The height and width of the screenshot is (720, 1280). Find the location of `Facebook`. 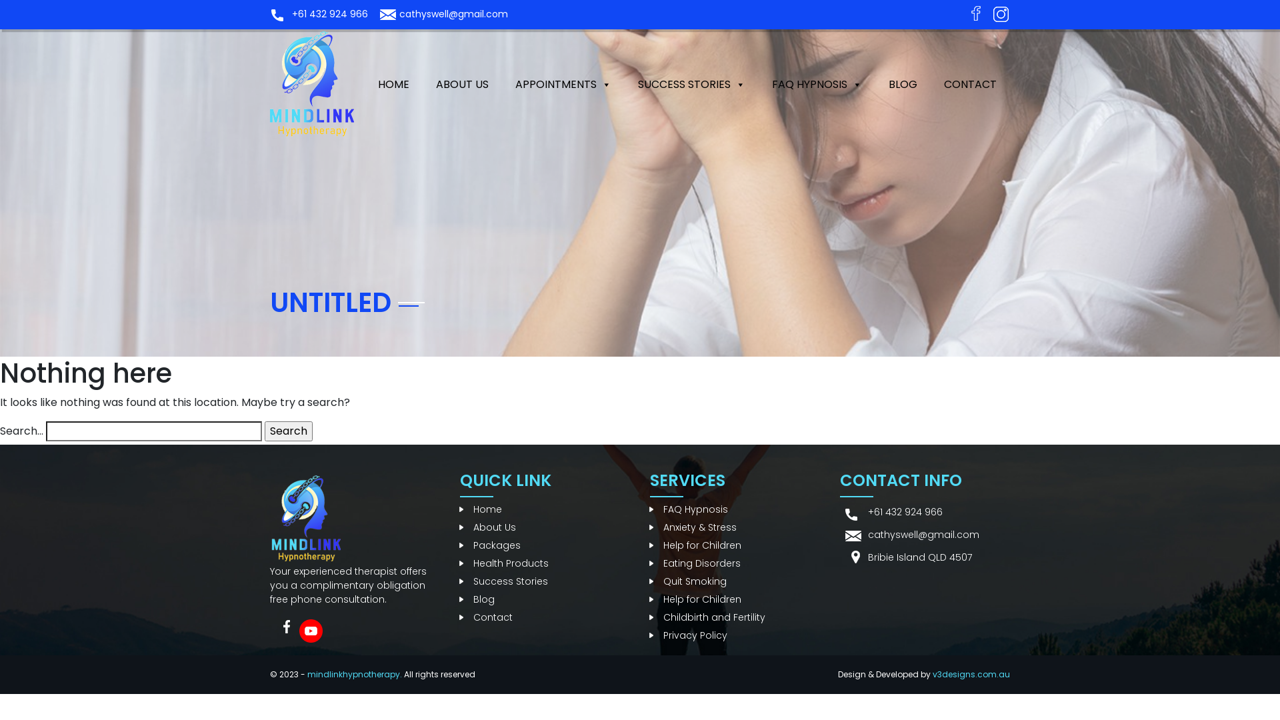

Facebook is located at coordinates (979, 14).